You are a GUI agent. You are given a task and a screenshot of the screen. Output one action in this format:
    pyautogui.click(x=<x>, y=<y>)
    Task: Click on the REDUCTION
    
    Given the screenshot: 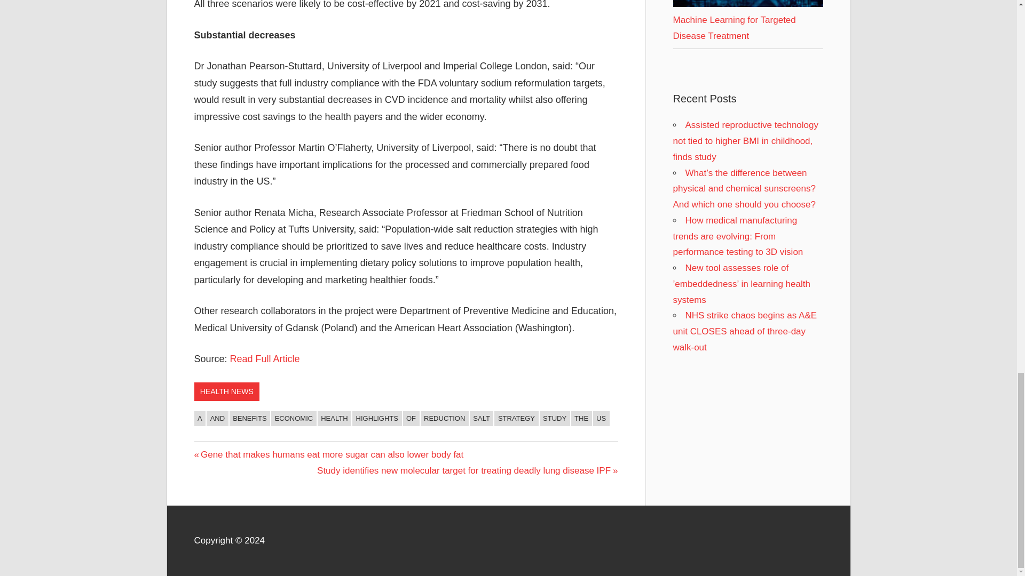 What is the action you would take?
    pyautogui.click(x=444, y=419)
    